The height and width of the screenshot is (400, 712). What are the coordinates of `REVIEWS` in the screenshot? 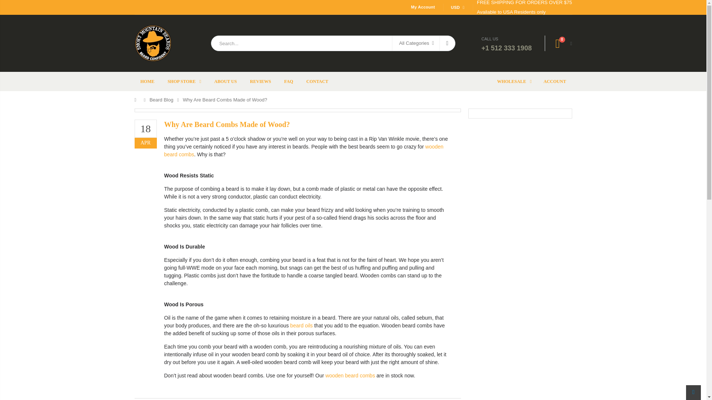 It's located at (260, 81).